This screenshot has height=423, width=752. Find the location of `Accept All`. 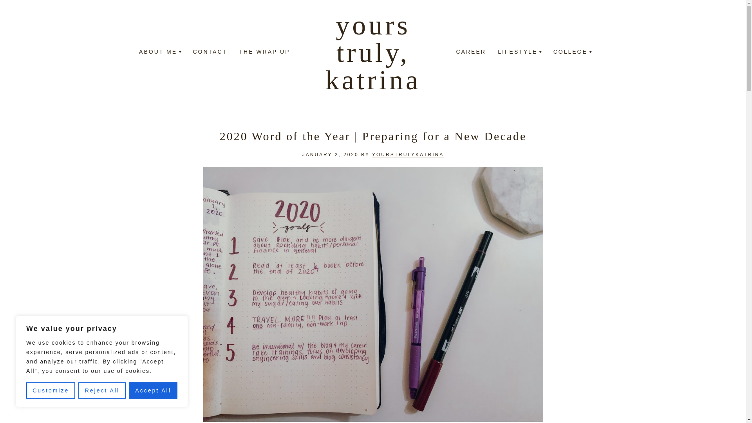

Accept All is located at coordinates (153, 390).